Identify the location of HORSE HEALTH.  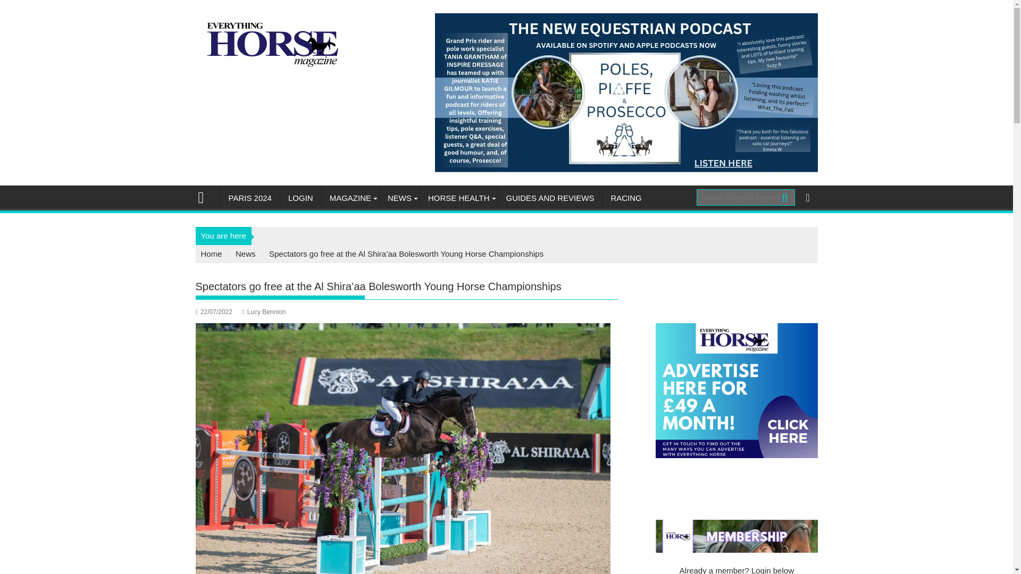
(458, 198).